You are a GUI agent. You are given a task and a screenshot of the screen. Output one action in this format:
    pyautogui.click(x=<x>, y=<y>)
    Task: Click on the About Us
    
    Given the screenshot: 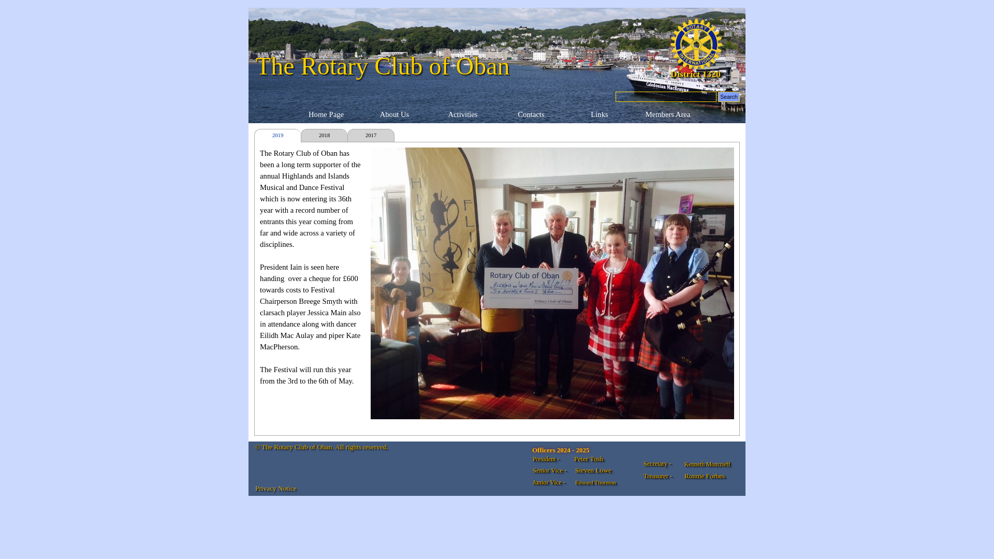 What is the action you would take?
    pyautogui.click(x=394, y=114)
    